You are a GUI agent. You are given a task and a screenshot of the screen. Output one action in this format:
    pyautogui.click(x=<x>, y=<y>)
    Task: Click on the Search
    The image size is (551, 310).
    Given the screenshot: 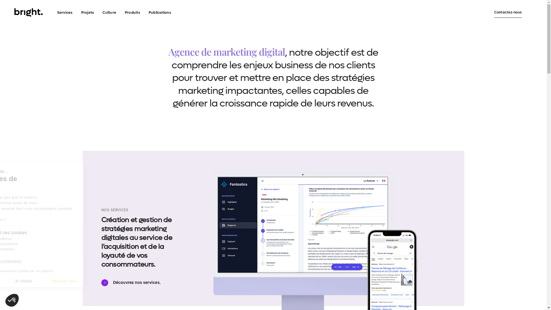 What is the action you would take?
    pyautogui.click(x=18, y=6)
    